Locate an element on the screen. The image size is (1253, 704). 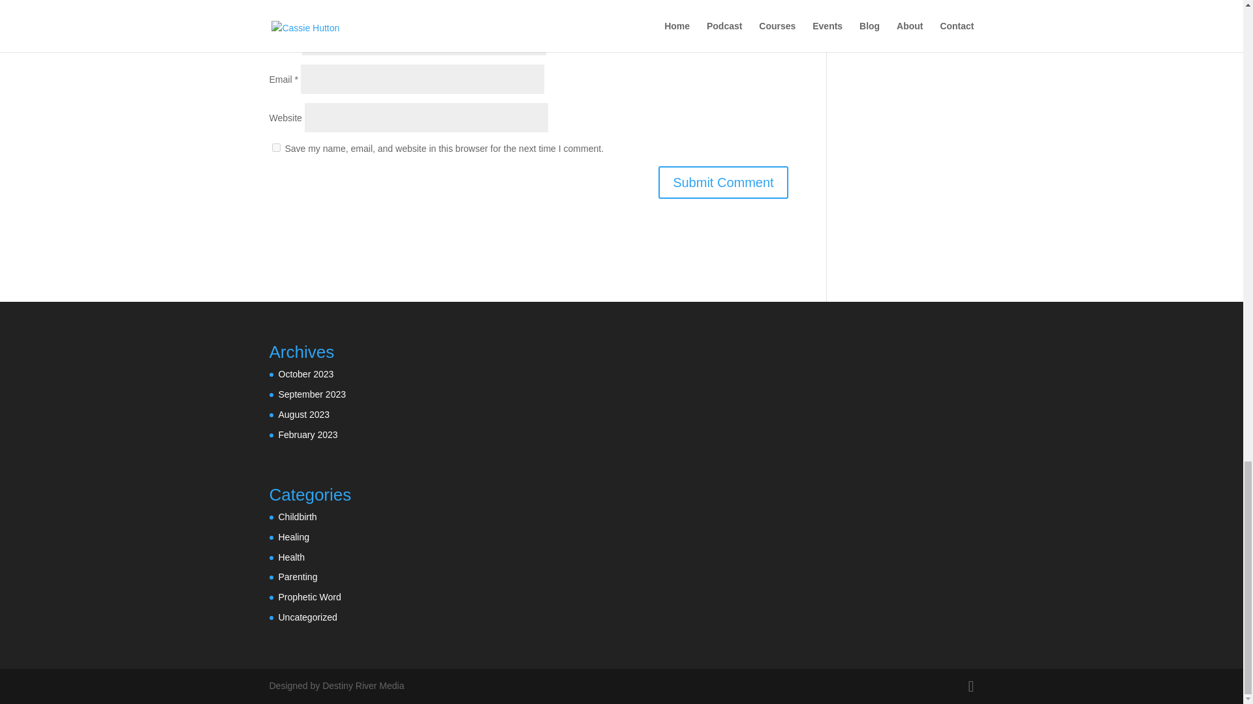
Uncategorized is located at coordinates (307, 617).